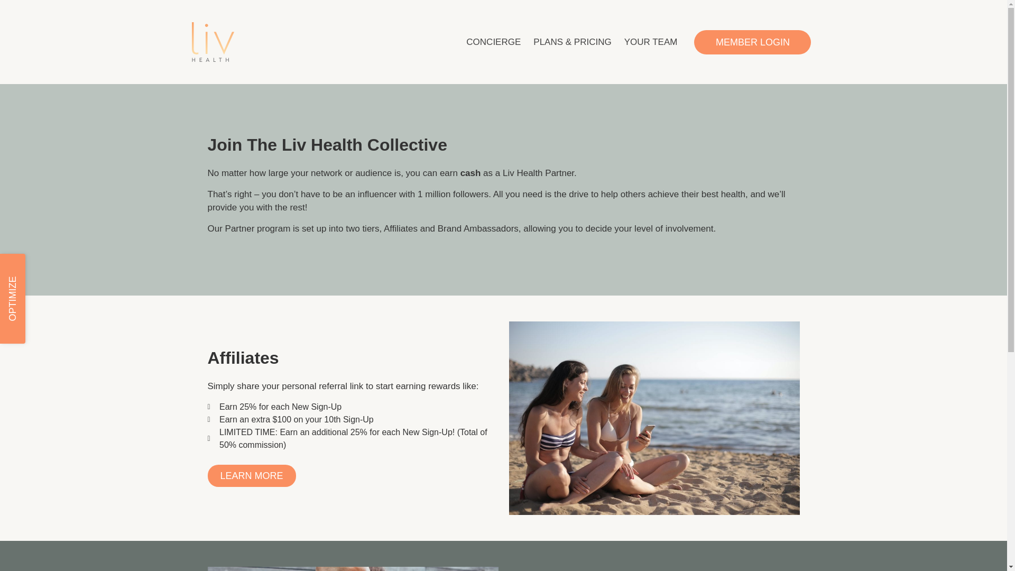 Image resolution: width=1015 pixels, height=571 pixels. I want to click on MEMBER LOGIN, so click(753, 42).